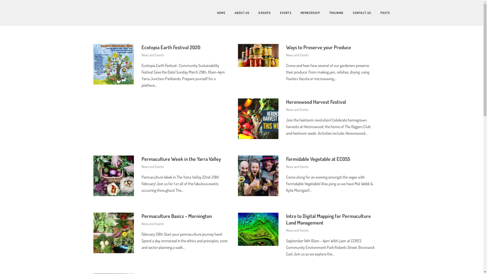  Describe the element at coordinates (153, 224) in the screenshot. I see `News and Events` at that location.